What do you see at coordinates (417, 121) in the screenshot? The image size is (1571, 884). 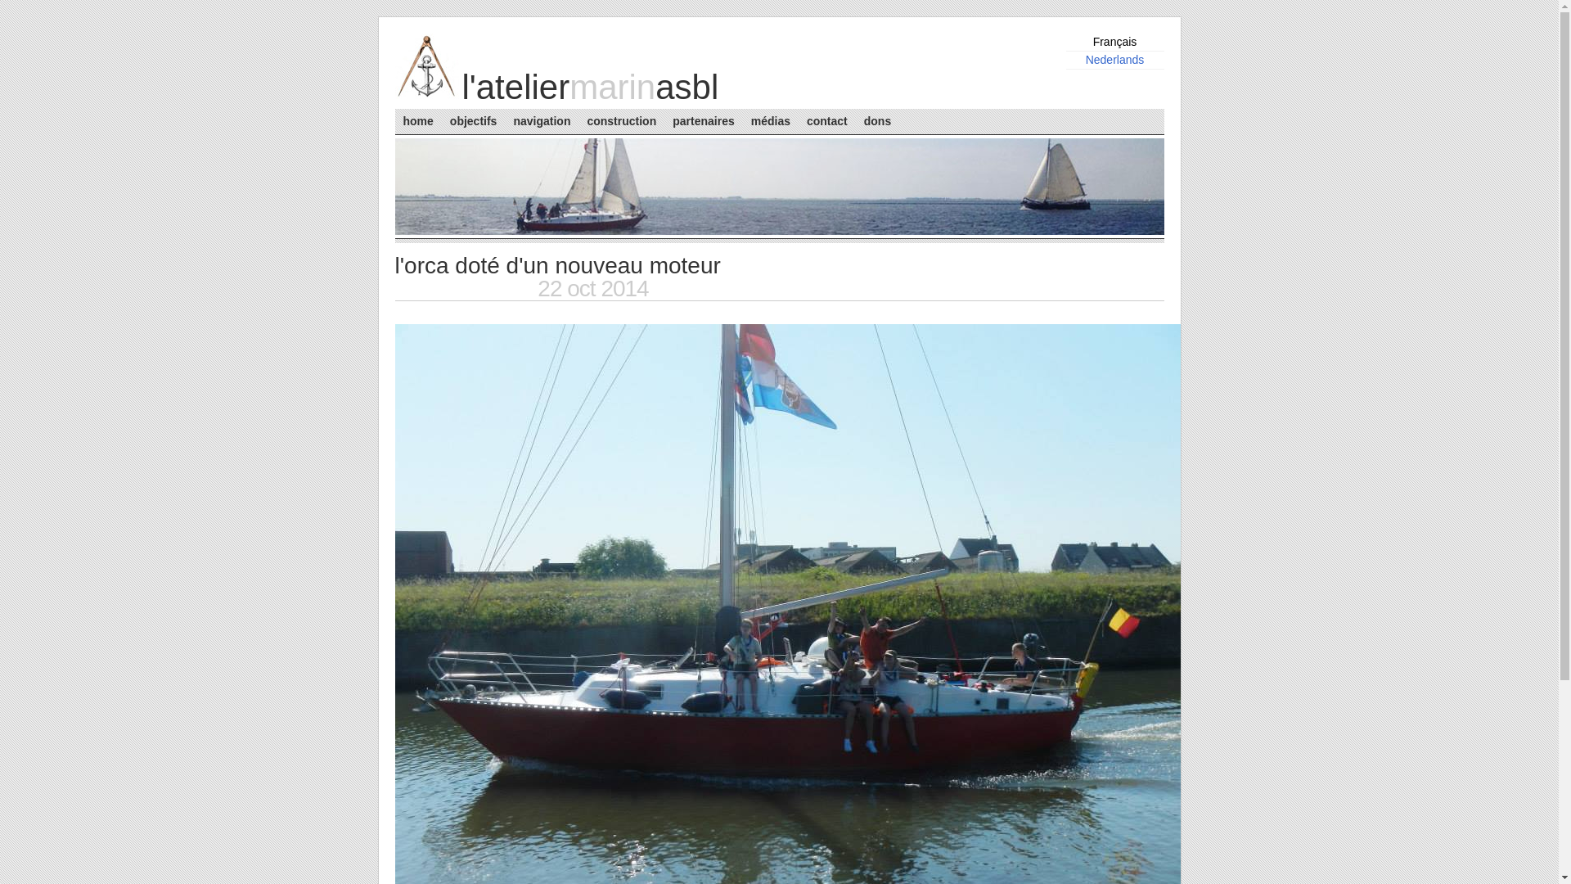 I see `home` at bounding box center [417, 121].